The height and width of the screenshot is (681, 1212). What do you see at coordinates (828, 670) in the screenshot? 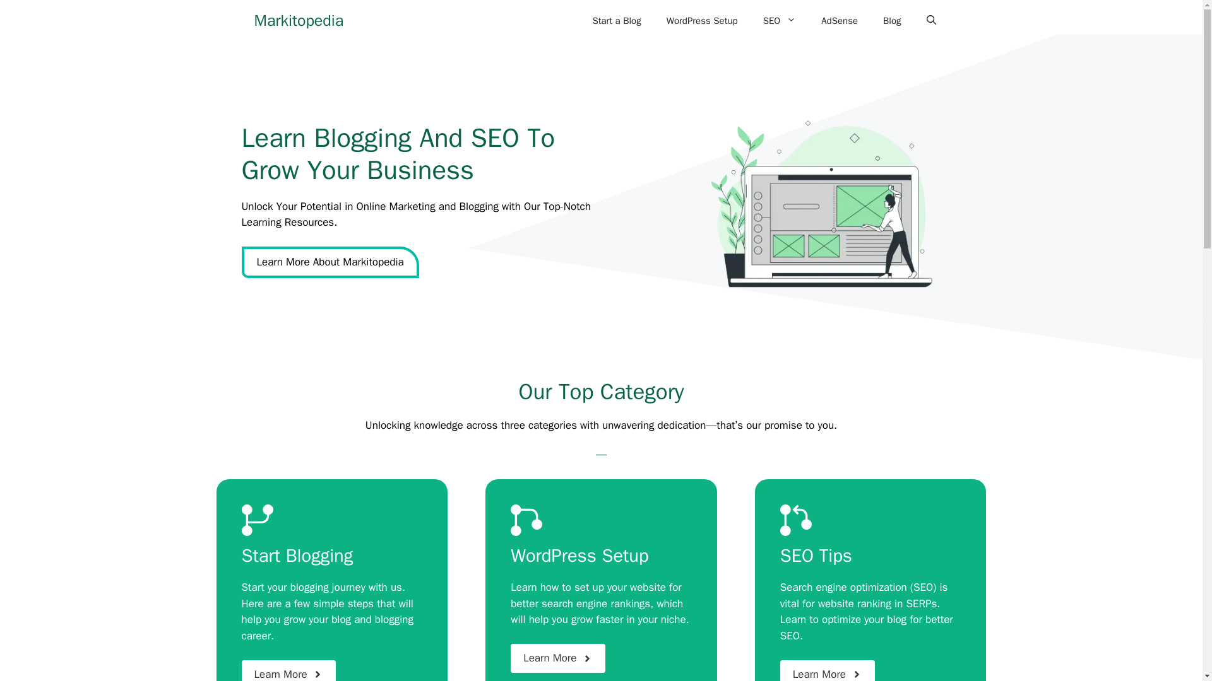
I see `Learn More` at bounding box center [828, 670].